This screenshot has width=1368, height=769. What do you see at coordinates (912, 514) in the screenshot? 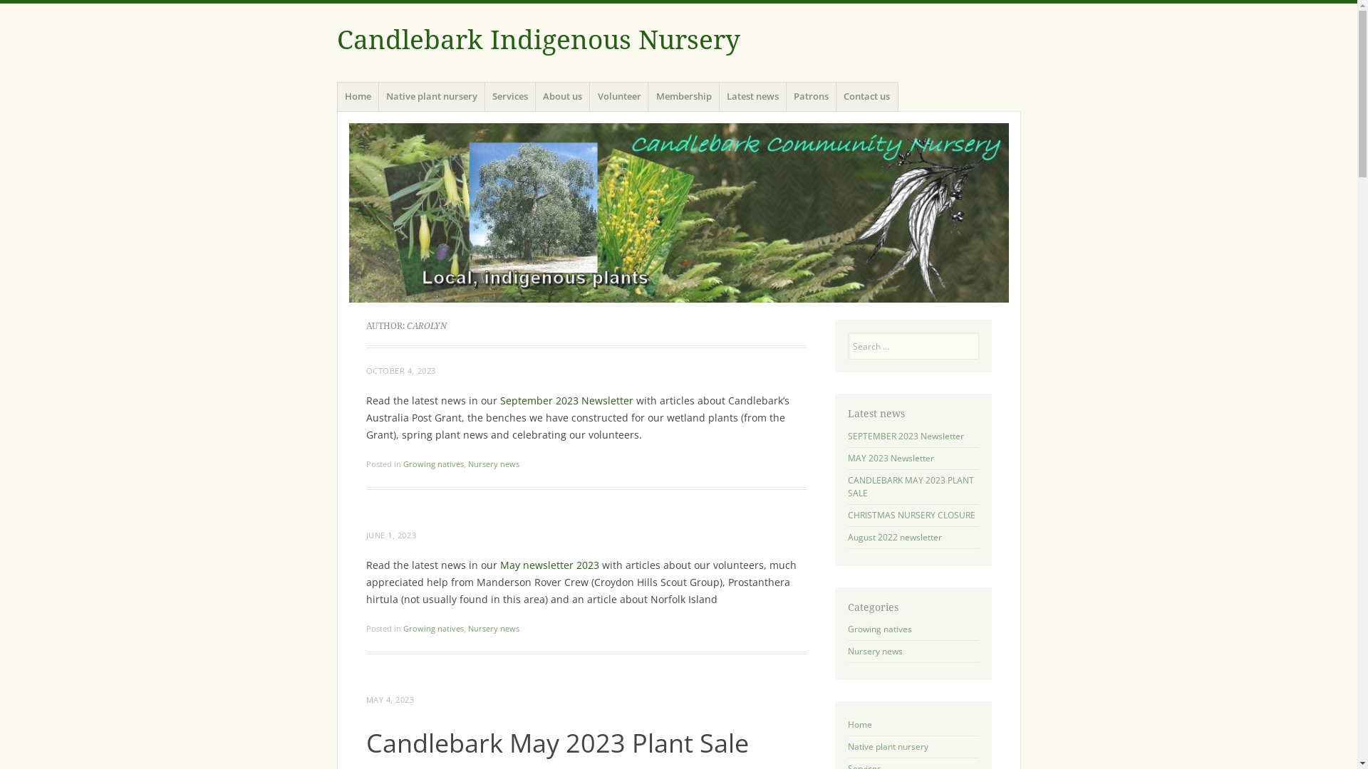
I see `CHRISTMAS NURSERY CLOSURE` at bounding box center [912, 514].